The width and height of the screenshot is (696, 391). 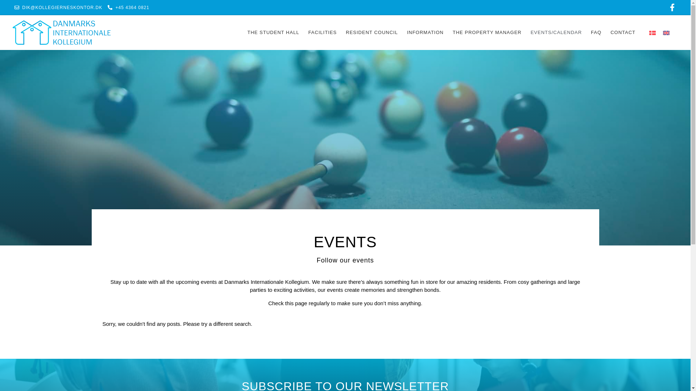 What do you see at coordinates (273, 33) in the screenshot?
I see `THE STUDENT HALL` at bounding box center [273, 33].